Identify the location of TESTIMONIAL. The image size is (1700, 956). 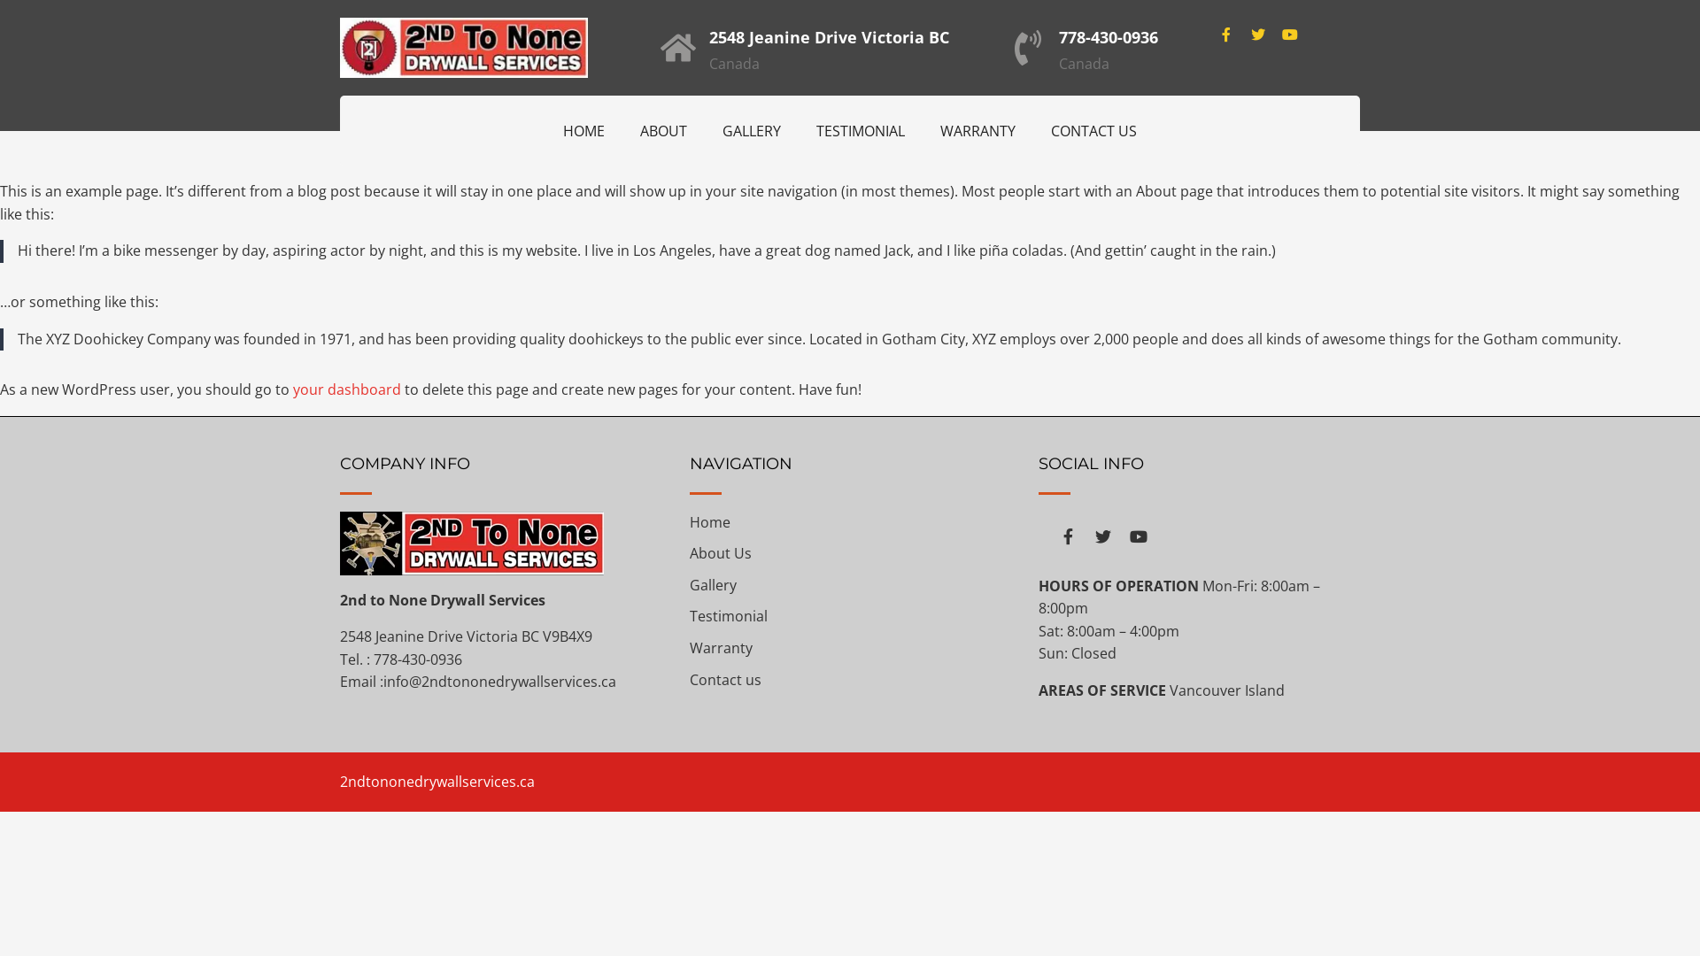
(861, 131).